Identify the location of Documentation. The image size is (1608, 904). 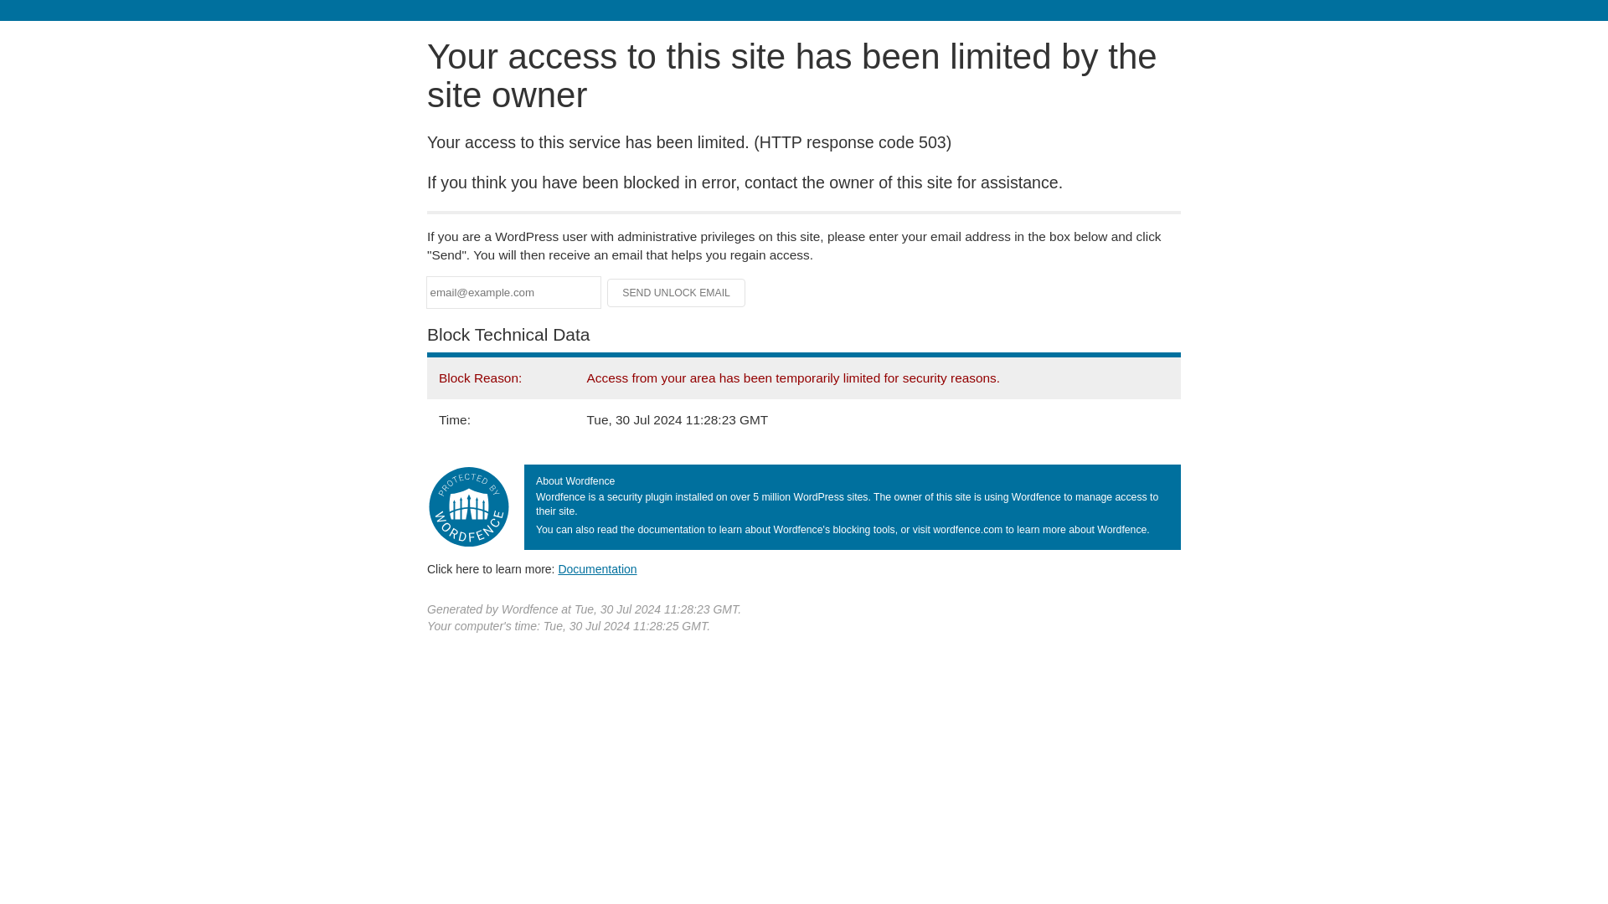
(597, 568).